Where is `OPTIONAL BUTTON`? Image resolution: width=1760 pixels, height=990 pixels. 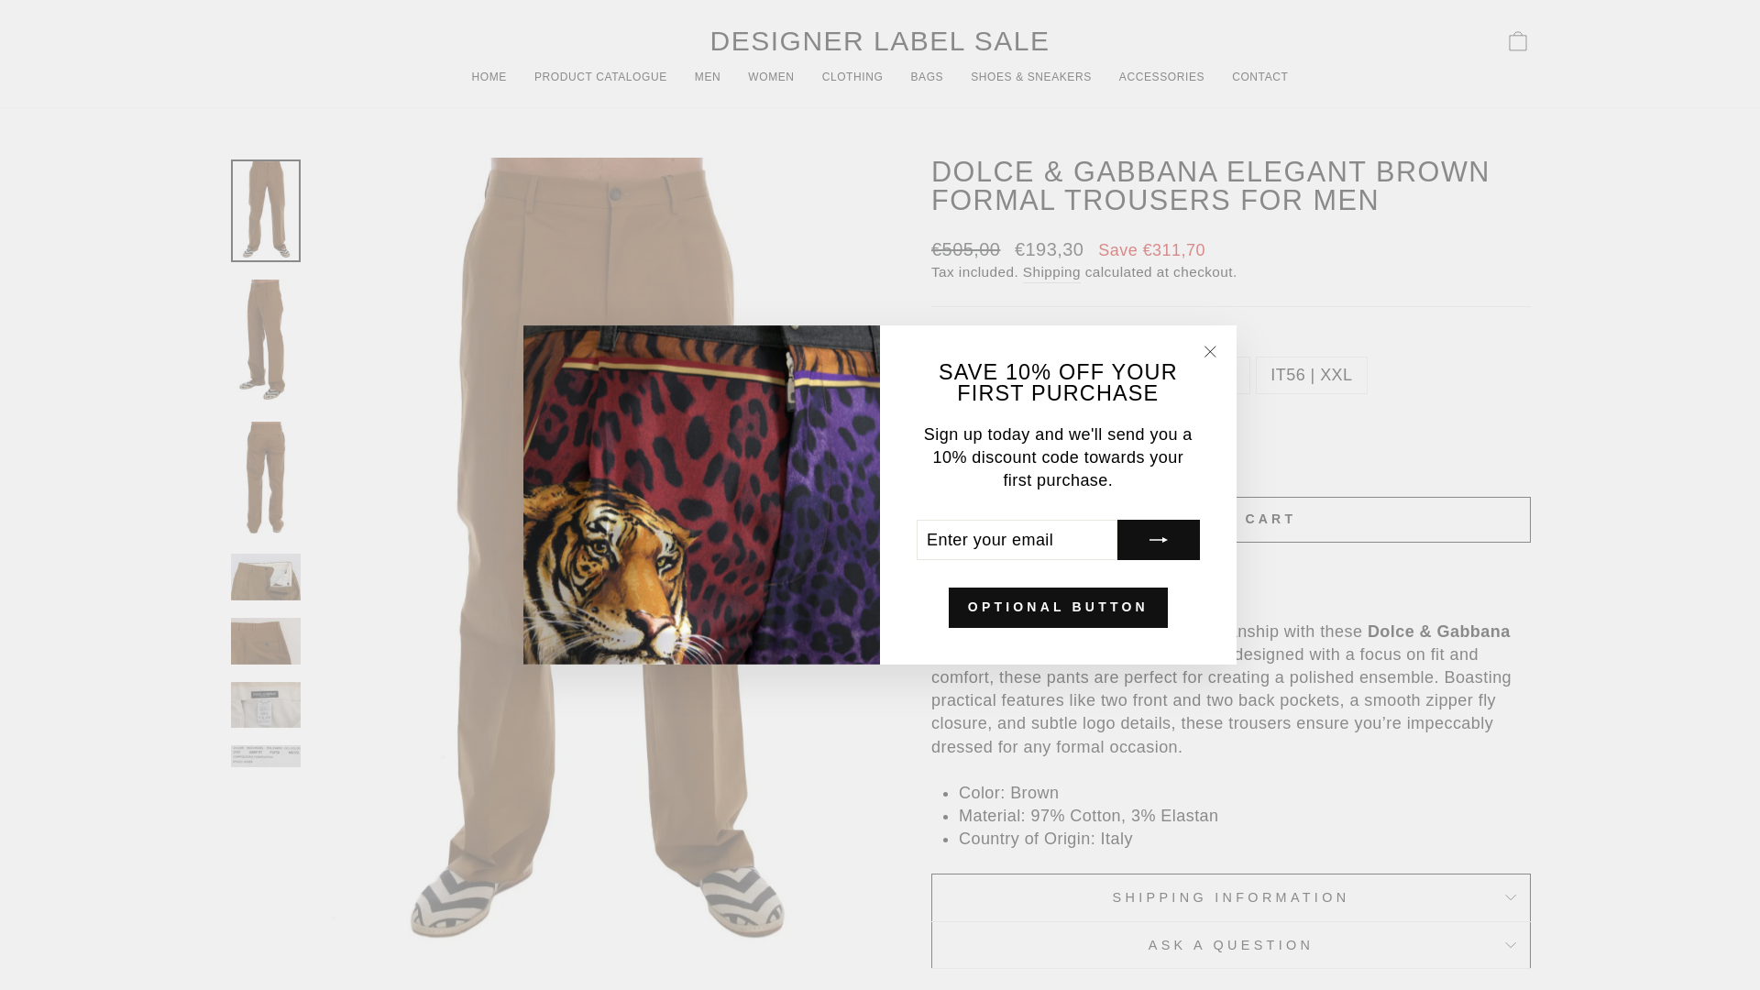 OPTIONAL BUTTON is located at coordinates (1058, 607).